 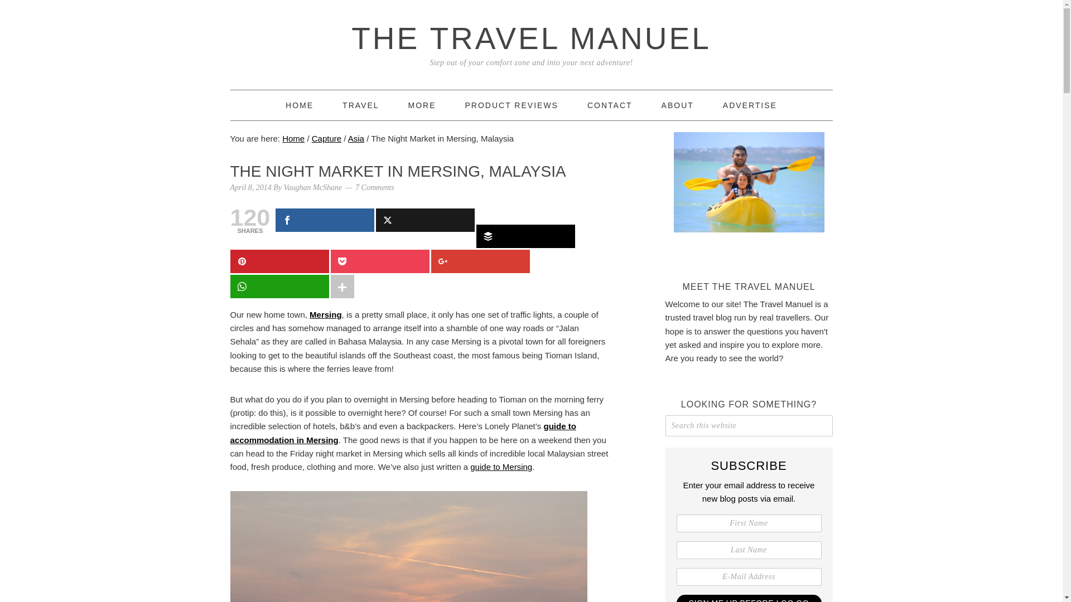 I want to click on CONTACT, so click(x=610, y=105).